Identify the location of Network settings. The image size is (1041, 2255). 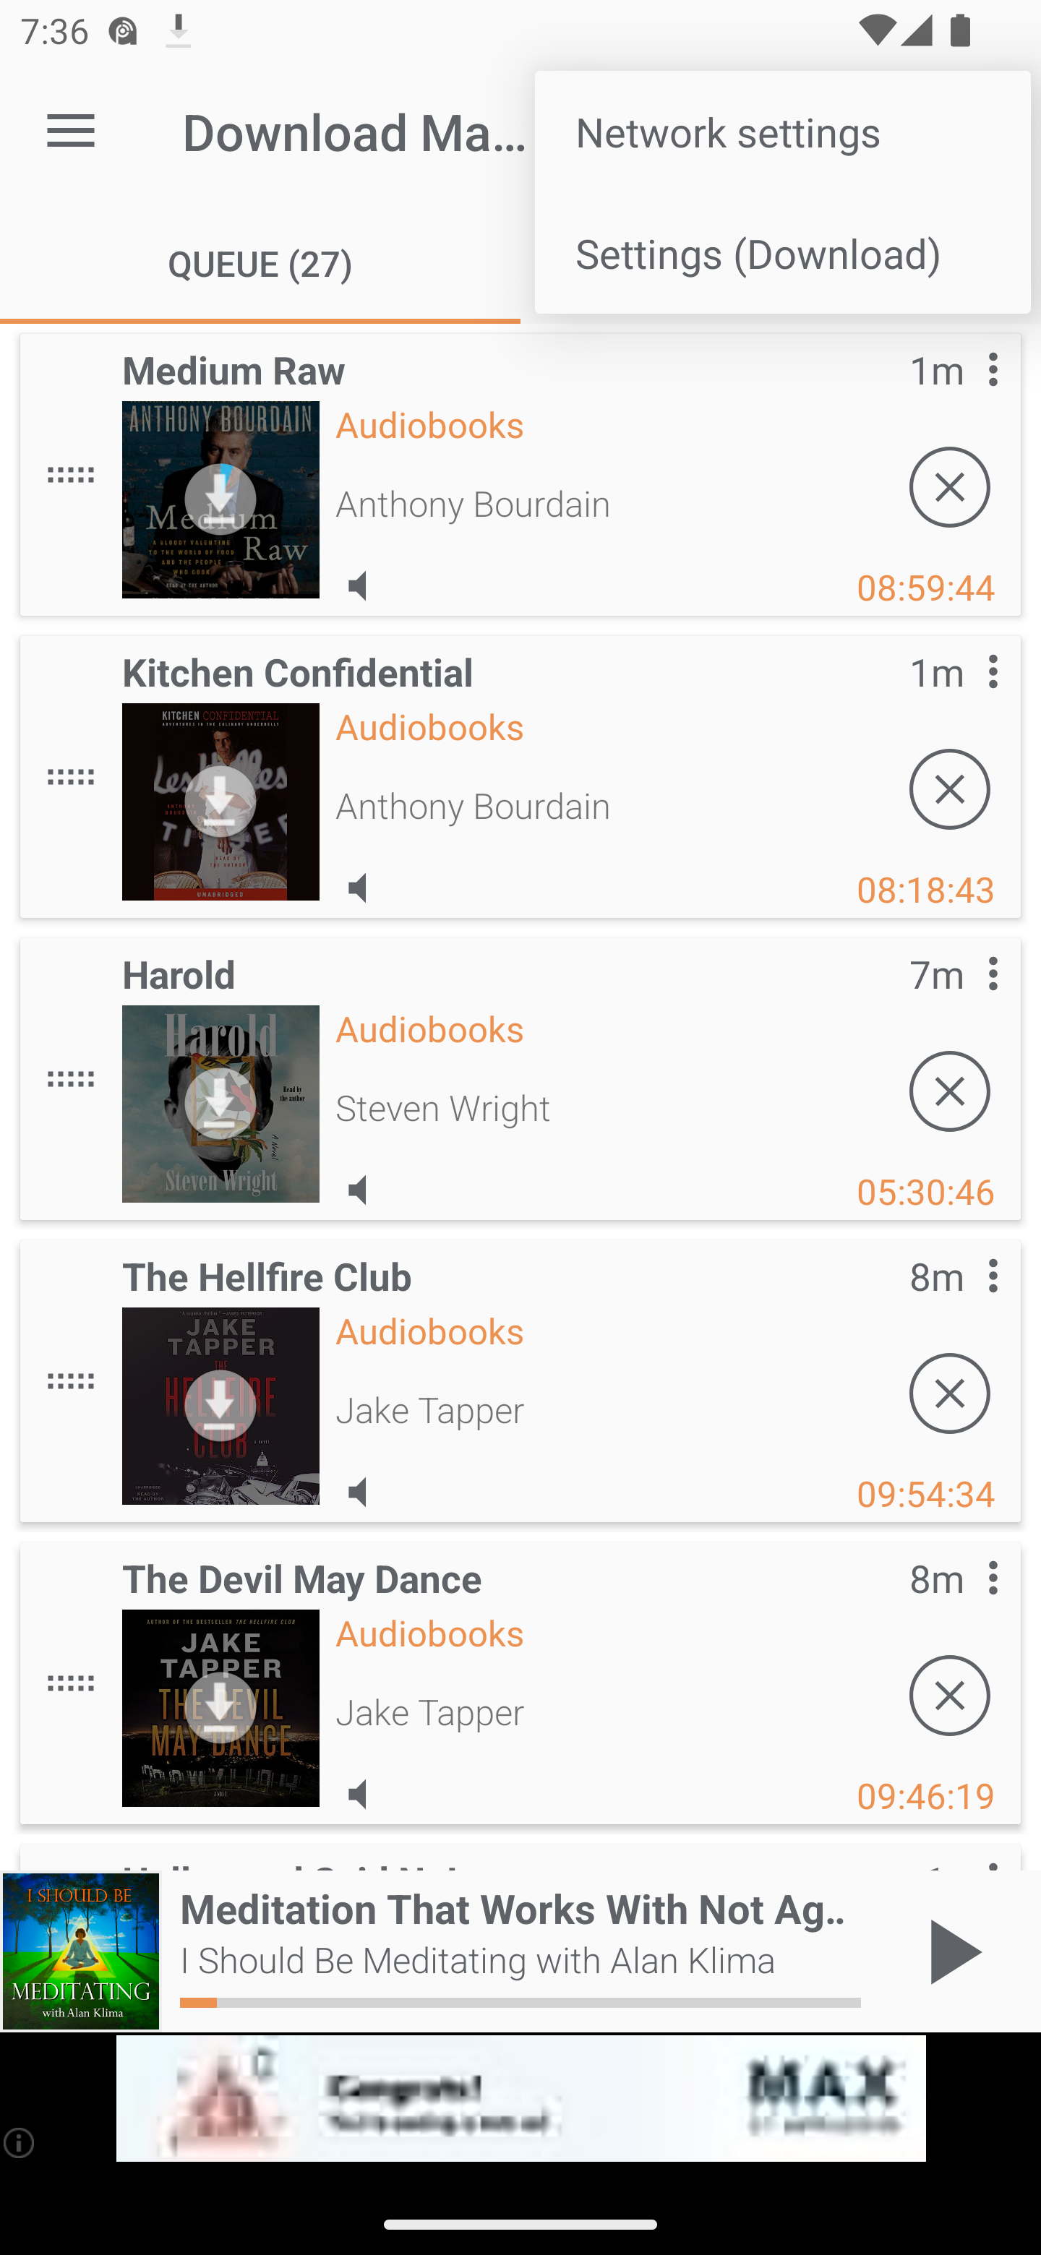
(782, 130).